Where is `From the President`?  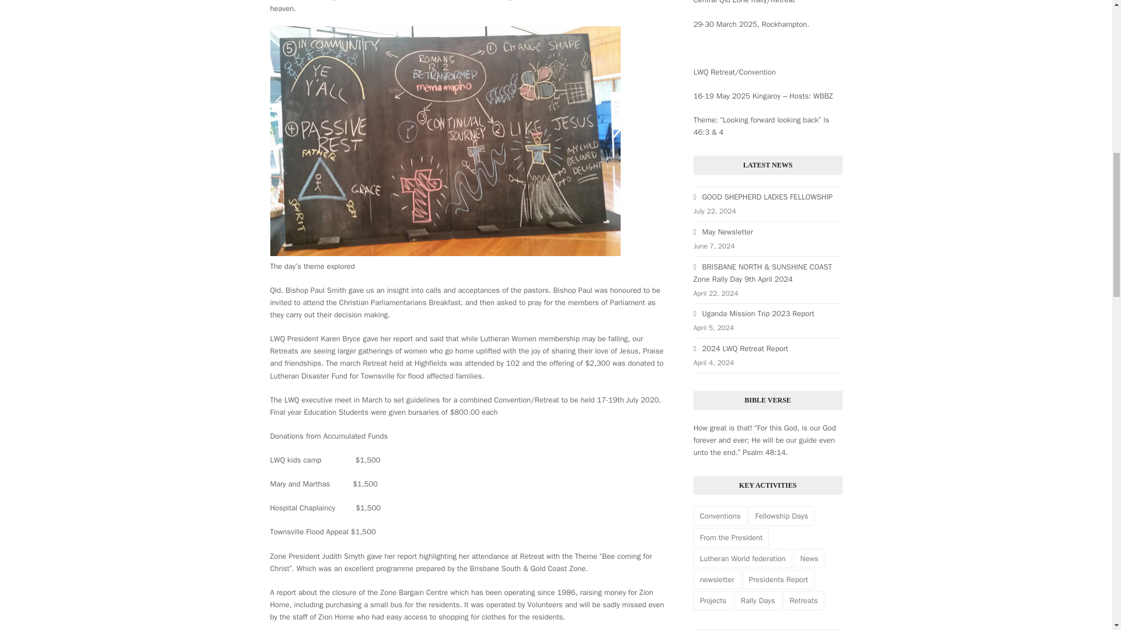 From the President is located at coordinates (731, 537).